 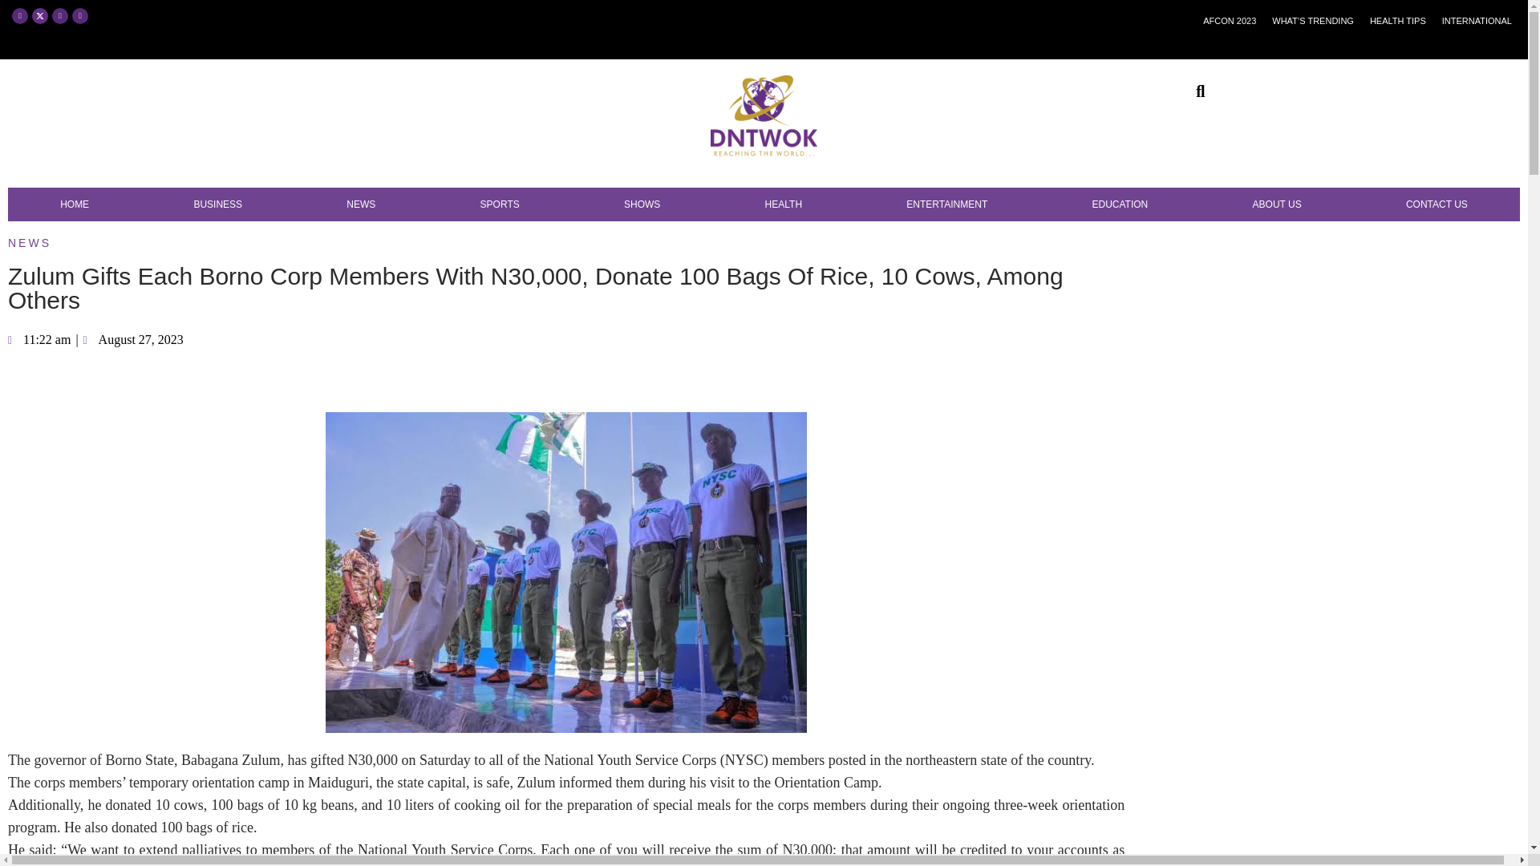 I want to click on ABOUT US, so click(x=1276, y=204).